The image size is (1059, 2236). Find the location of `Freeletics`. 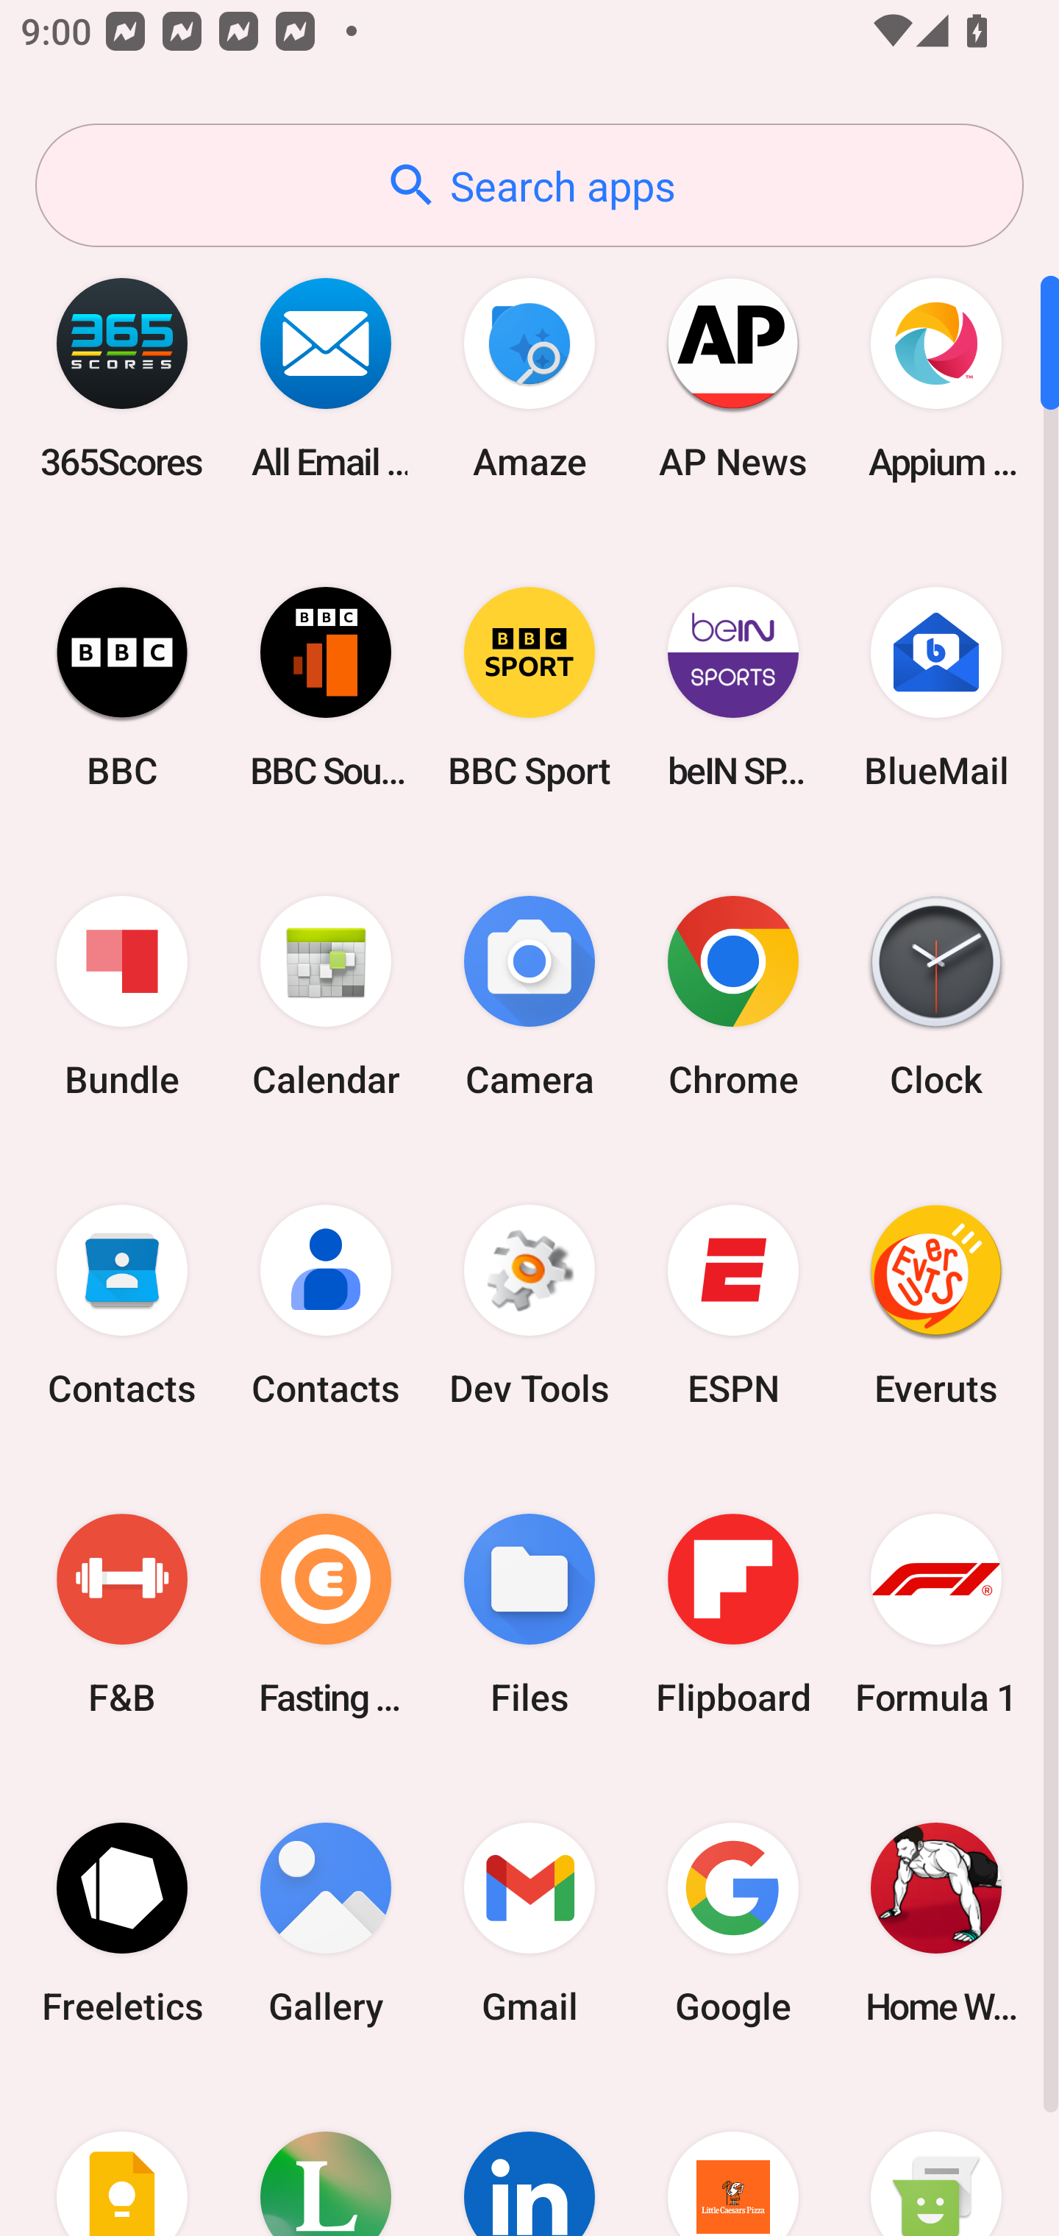

Freeletics is located at coordinates (122, 1923).